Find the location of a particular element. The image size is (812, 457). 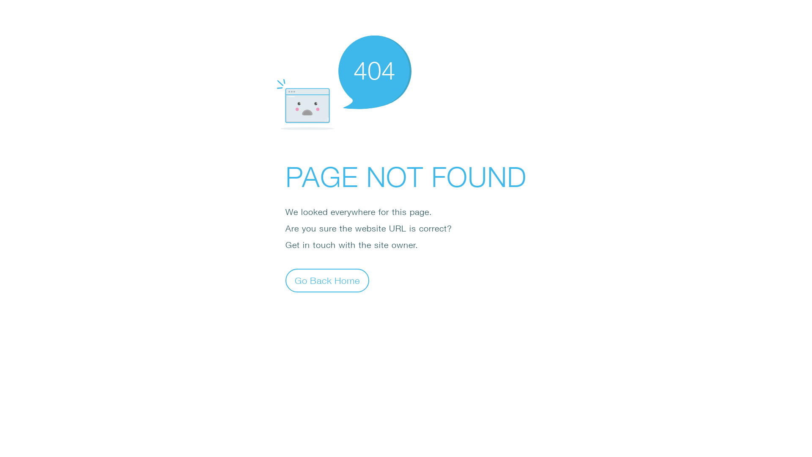

Go Back Home is located at coordinates (327, 280).